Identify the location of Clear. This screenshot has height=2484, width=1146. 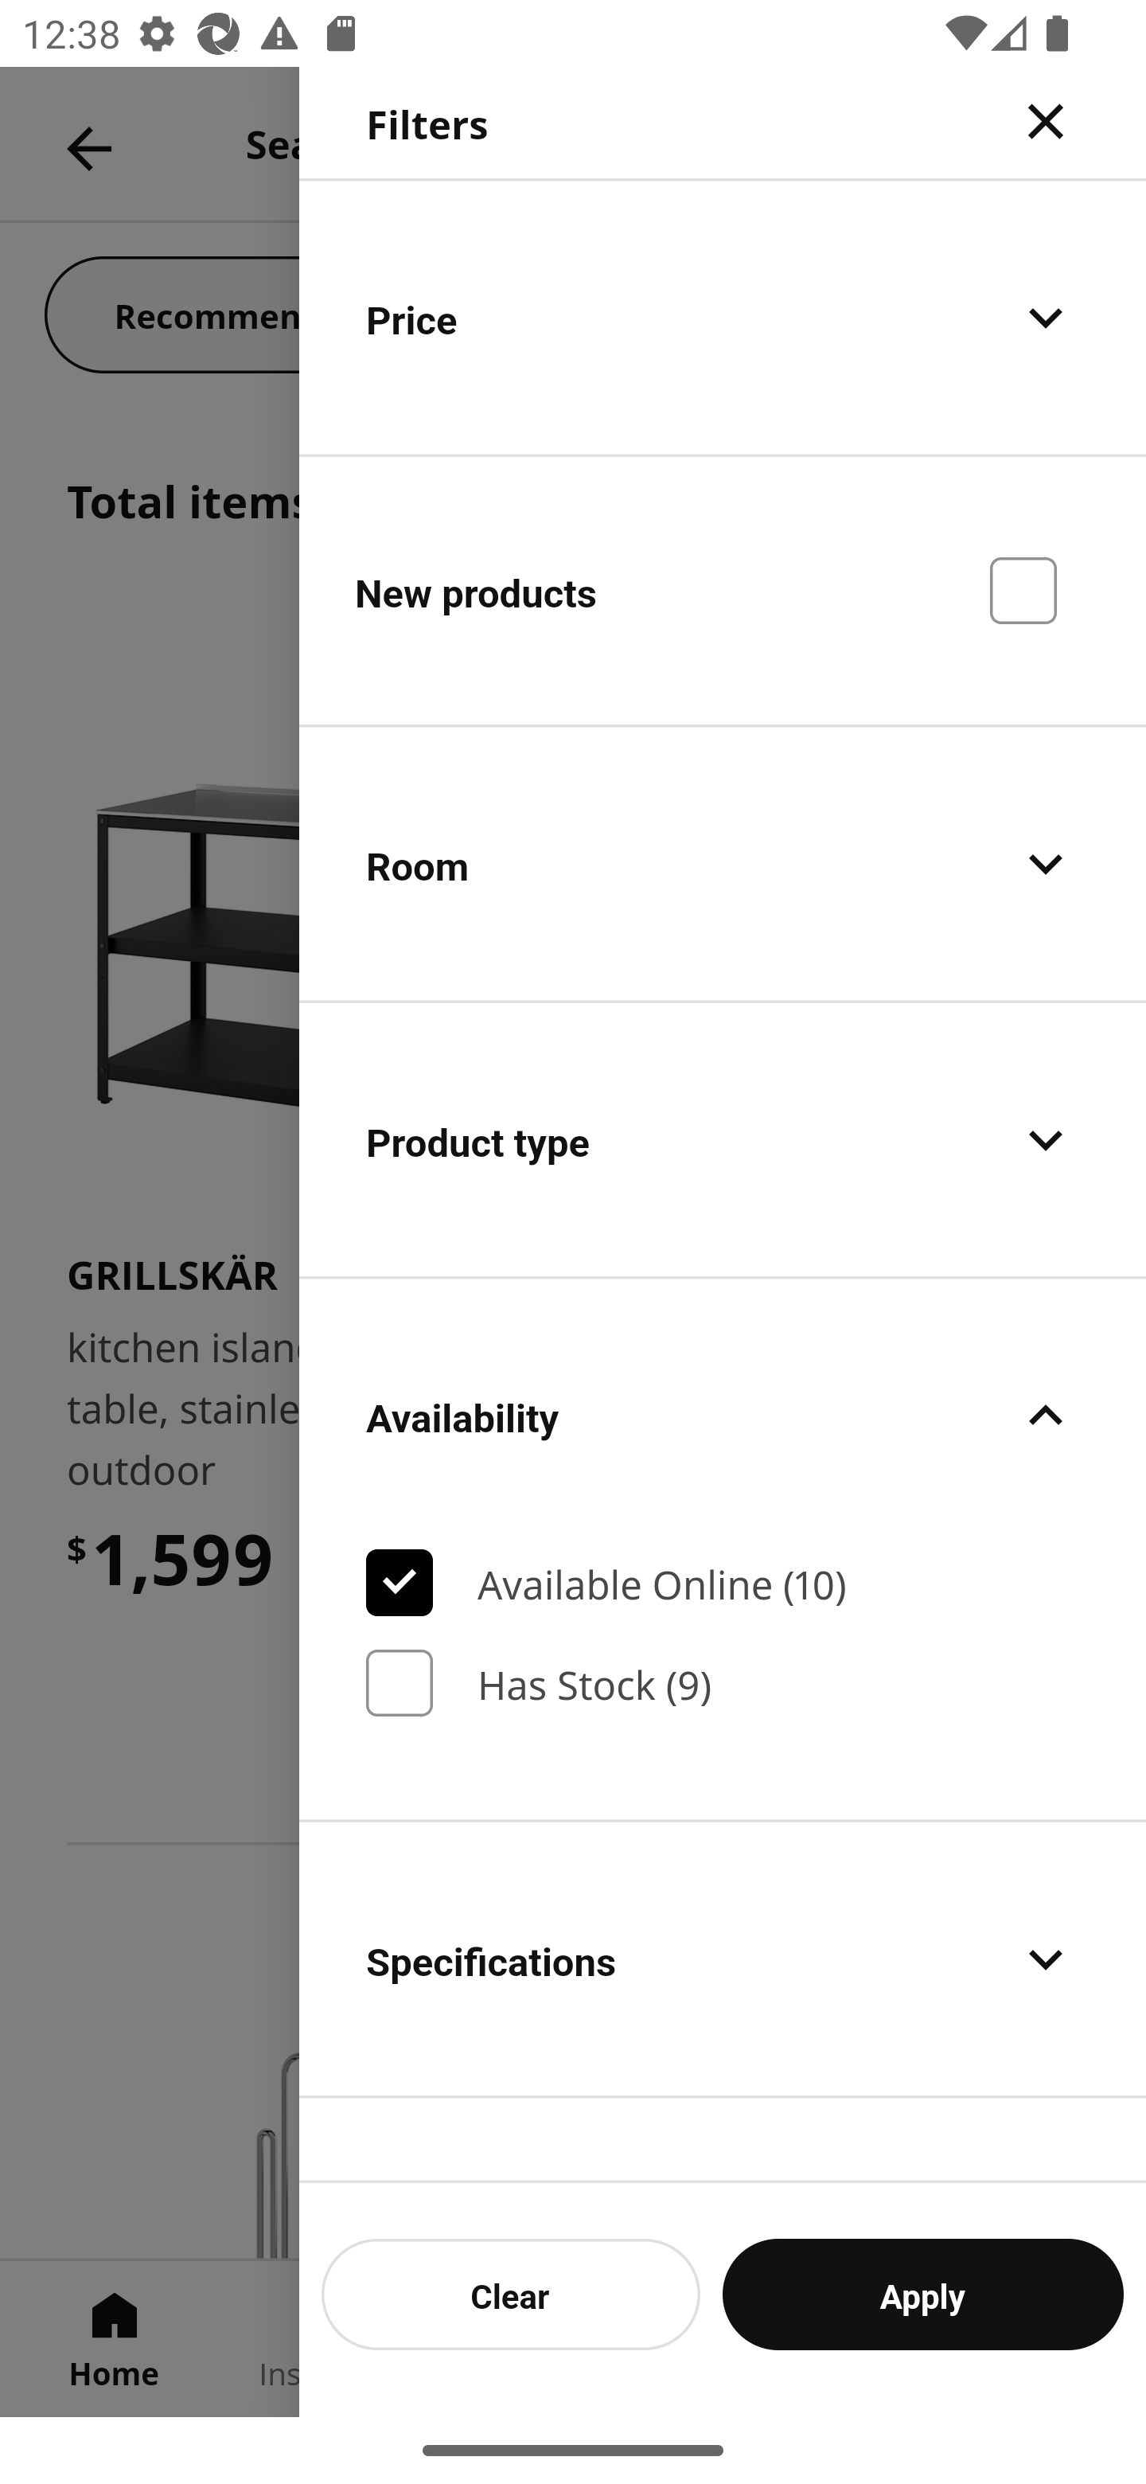
(511, 2294).